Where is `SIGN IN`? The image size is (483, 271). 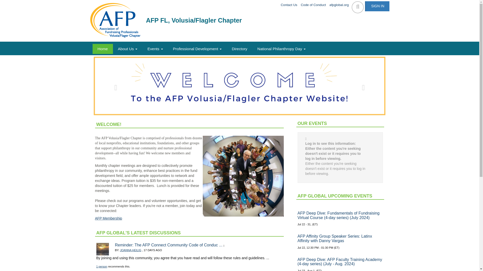 SIGN IN is located at coordinates (377, 6).